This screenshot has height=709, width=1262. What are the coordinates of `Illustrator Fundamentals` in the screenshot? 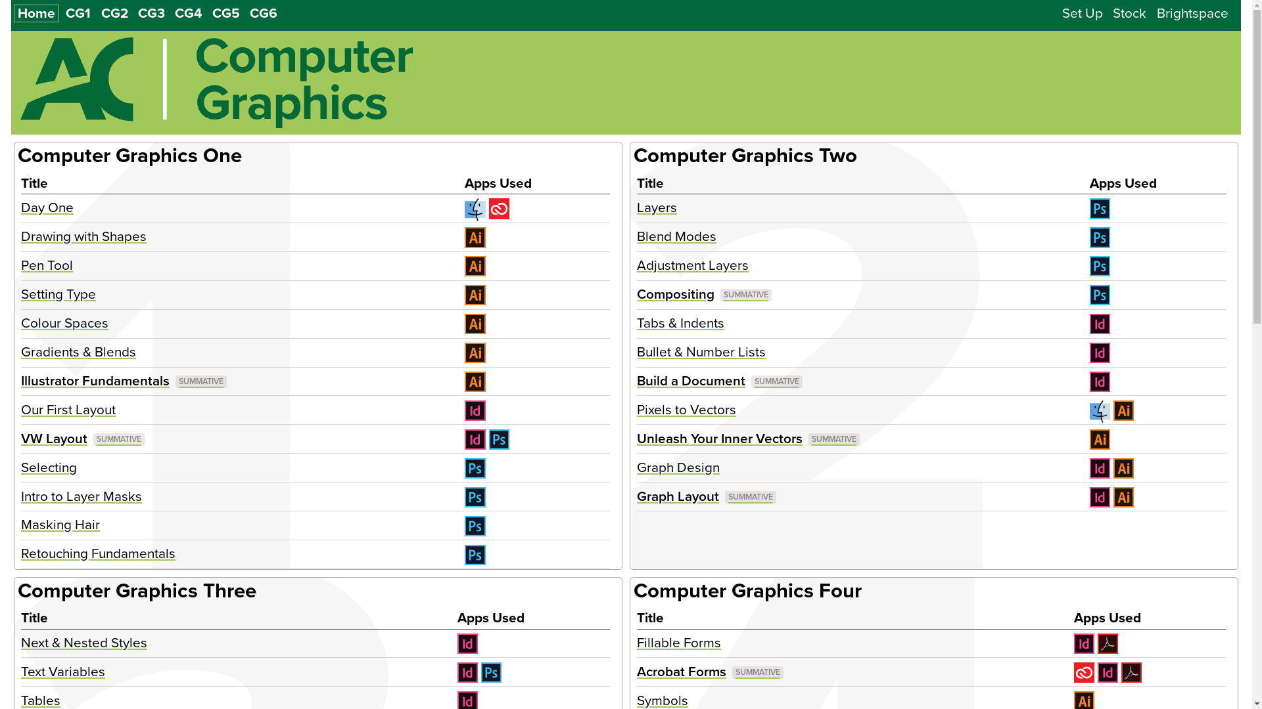 It's located at (124, 381).